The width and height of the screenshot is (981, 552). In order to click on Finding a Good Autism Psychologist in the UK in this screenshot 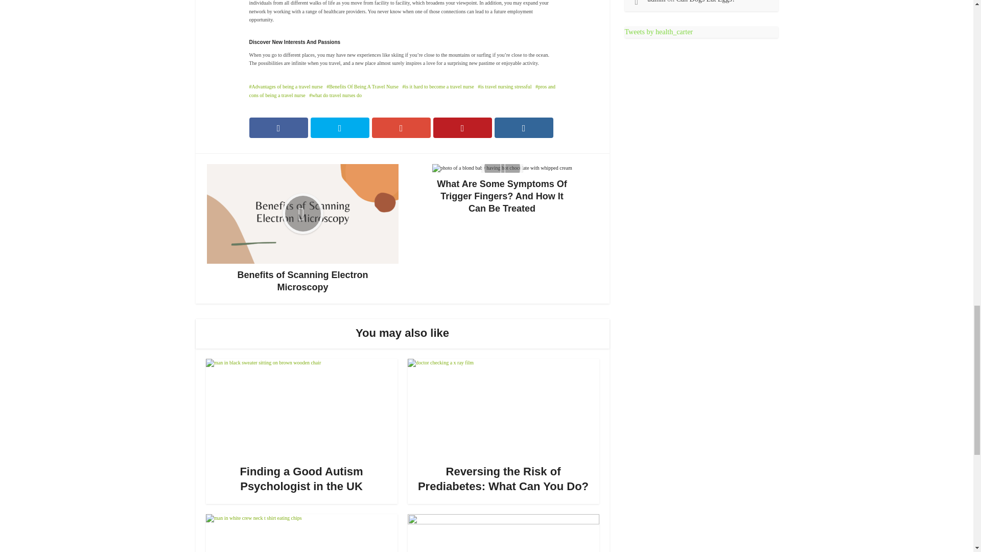, I will do `click(301, 479)`.